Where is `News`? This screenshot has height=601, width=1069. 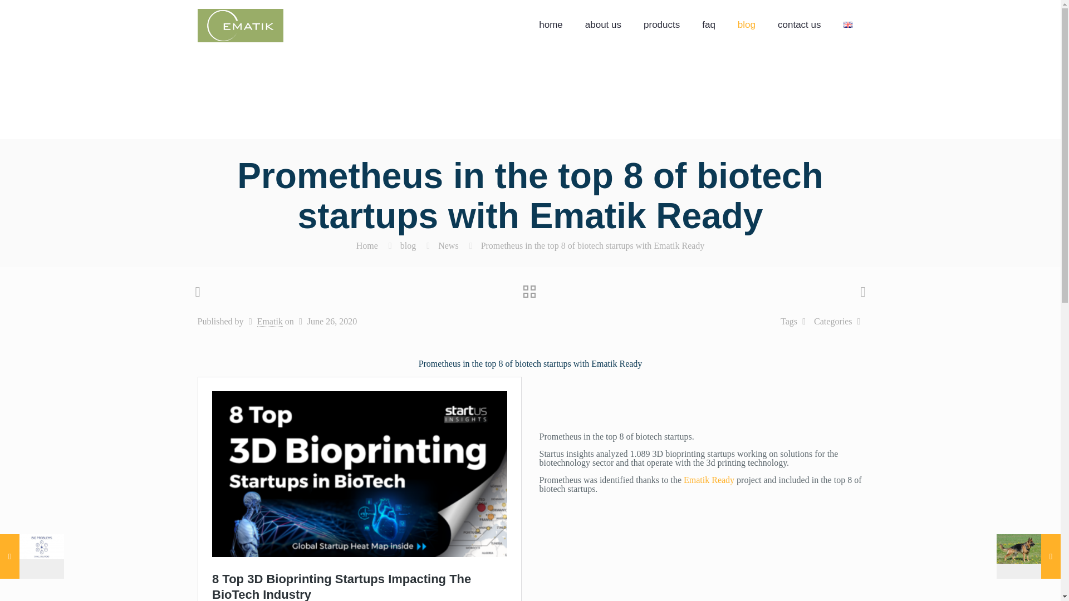
News is located at coordinates (448, 246).